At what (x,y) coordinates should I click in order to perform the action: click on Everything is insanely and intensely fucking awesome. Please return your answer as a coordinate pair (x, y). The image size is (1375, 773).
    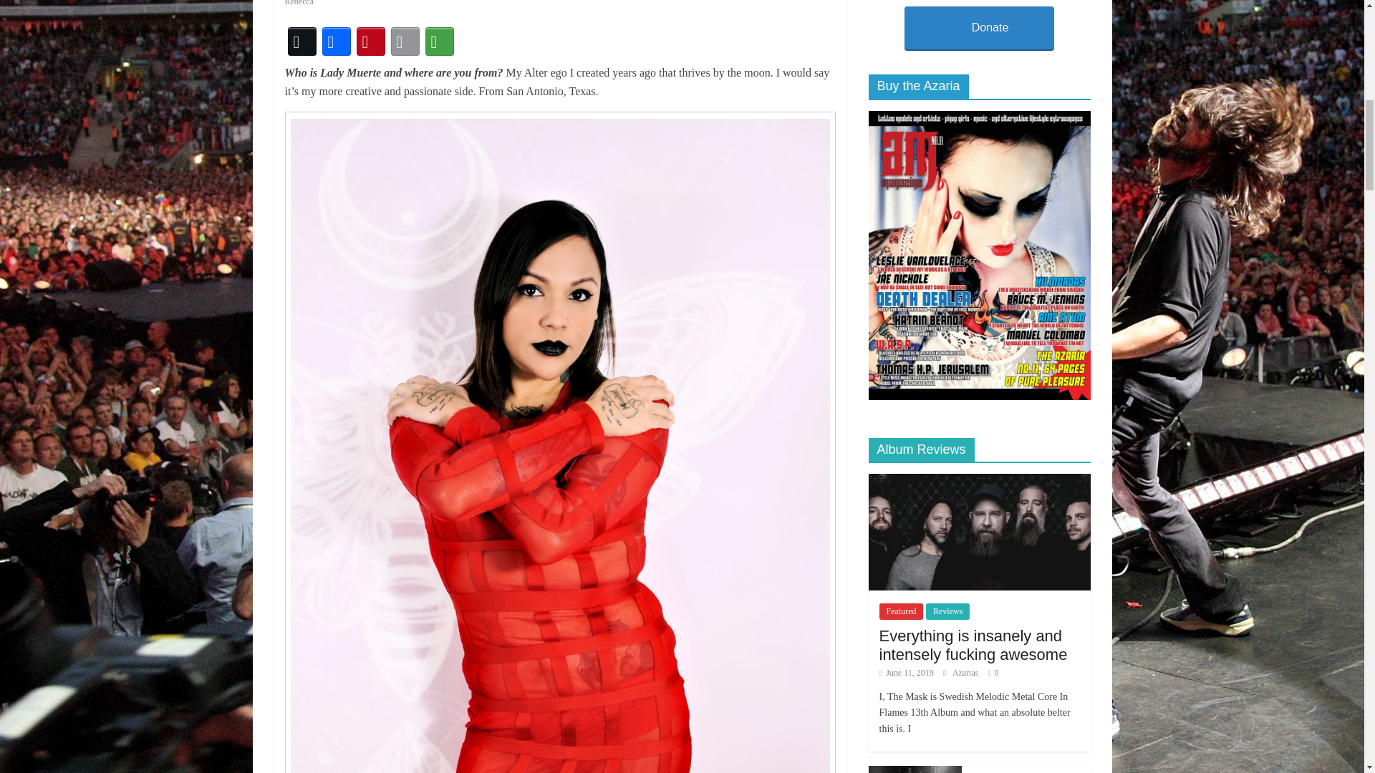
    Looking at the image, I should click on (978, 481).